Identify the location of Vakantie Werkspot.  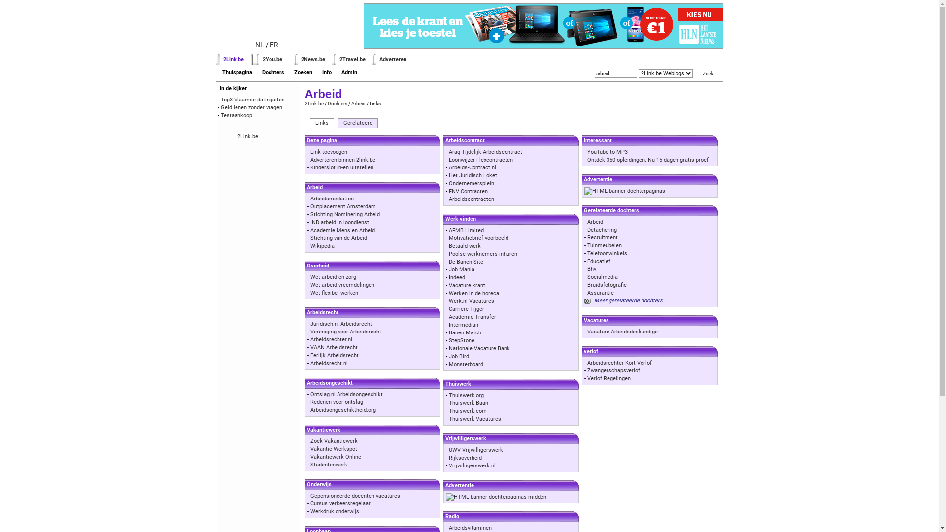
(334, 449).